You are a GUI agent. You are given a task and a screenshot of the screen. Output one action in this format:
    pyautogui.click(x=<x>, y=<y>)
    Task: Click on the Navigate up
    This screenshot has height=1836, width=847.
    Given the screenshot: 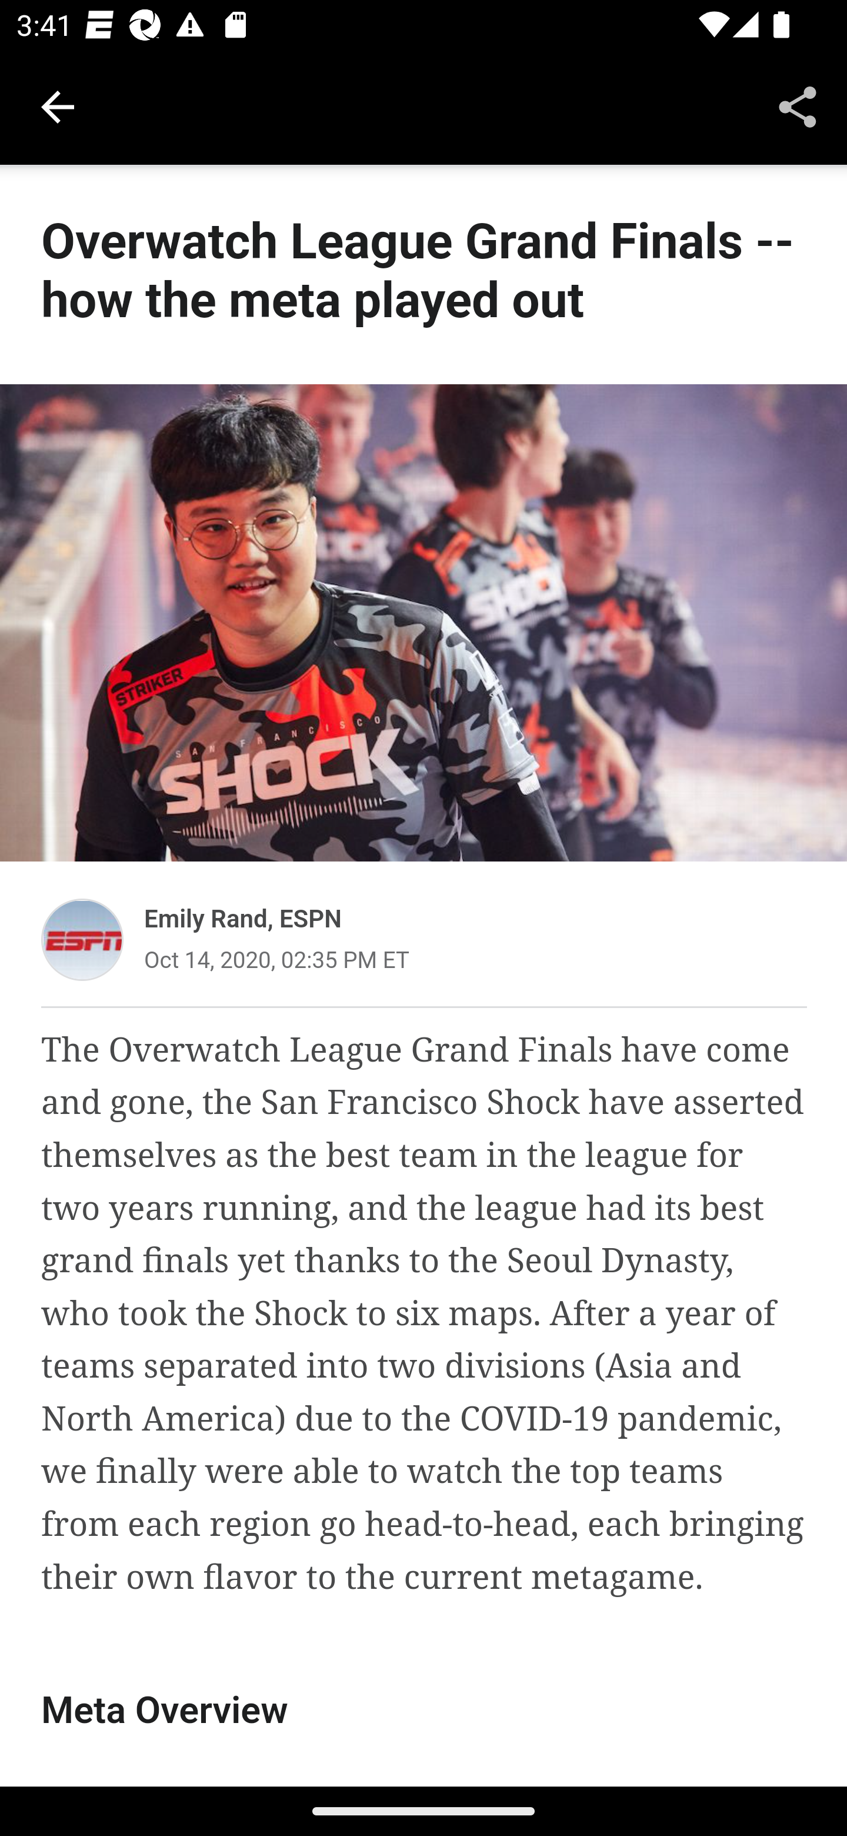 What is the action you would take?
    pyautogui.click(x=58, y=107)
    